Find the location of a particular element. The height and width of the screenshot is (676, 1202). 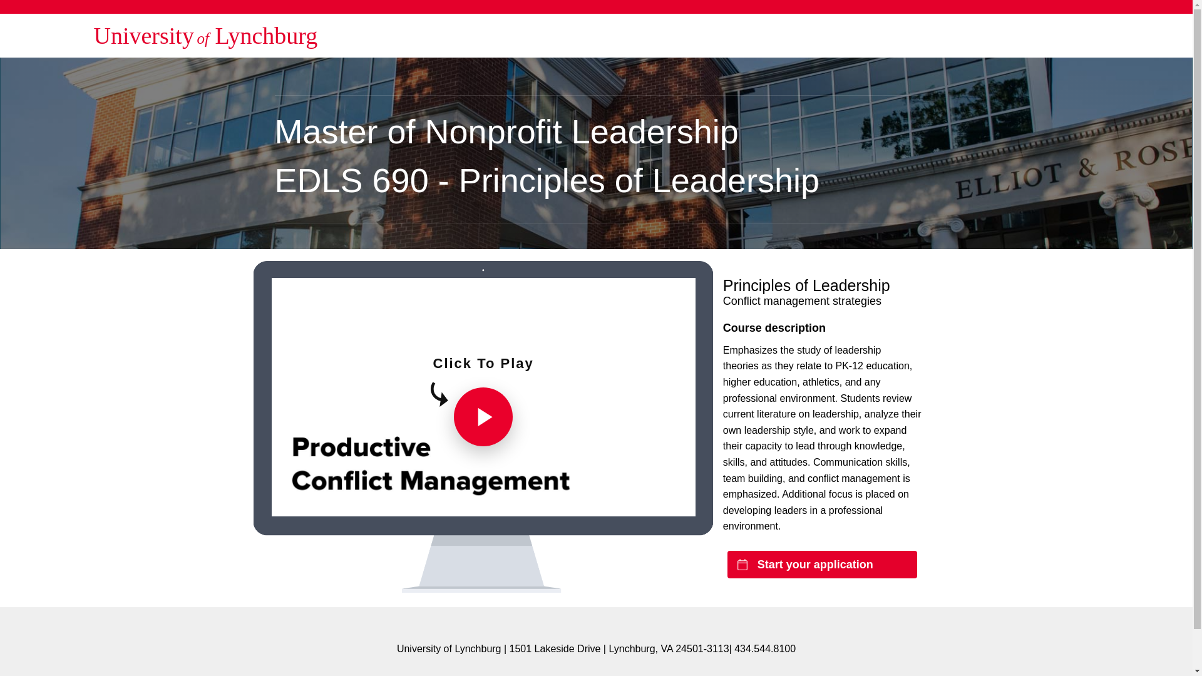

Non-Discrimination Statement is located at coordinates (634, 672).